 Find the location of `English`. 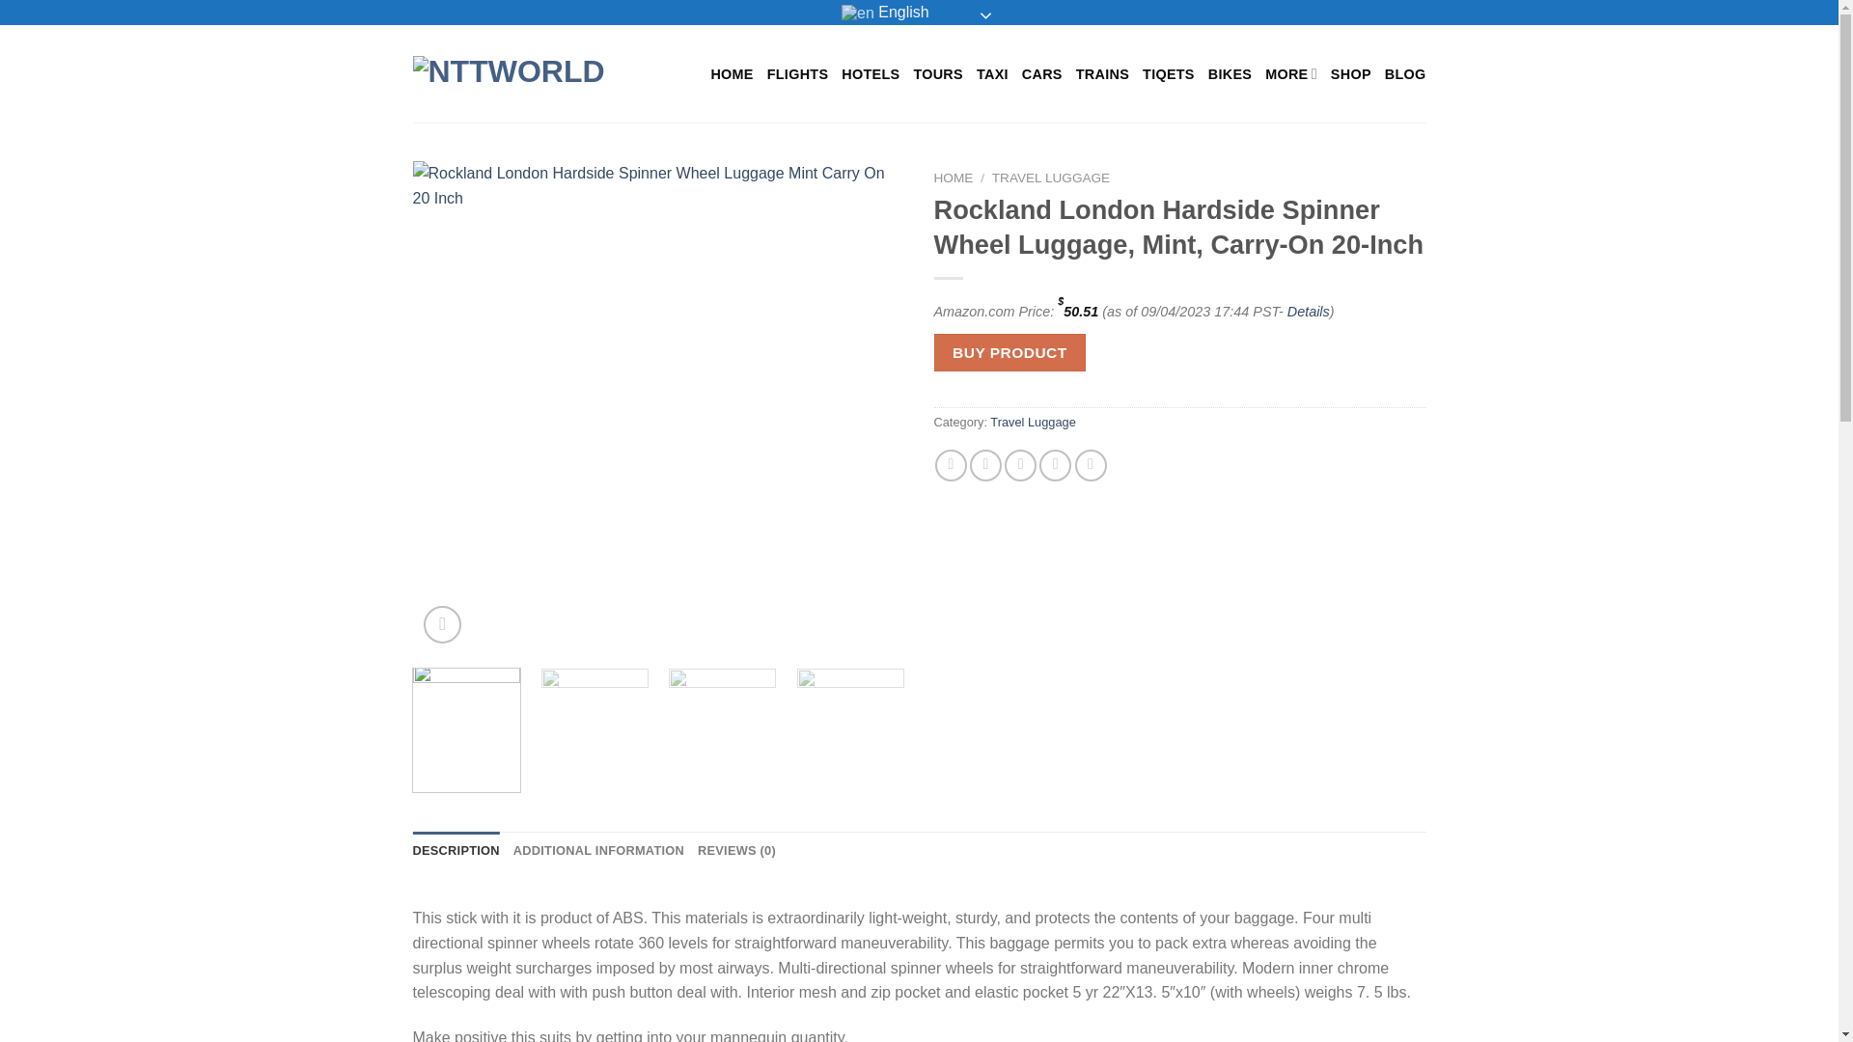

English is located at coordinates (919, 12).